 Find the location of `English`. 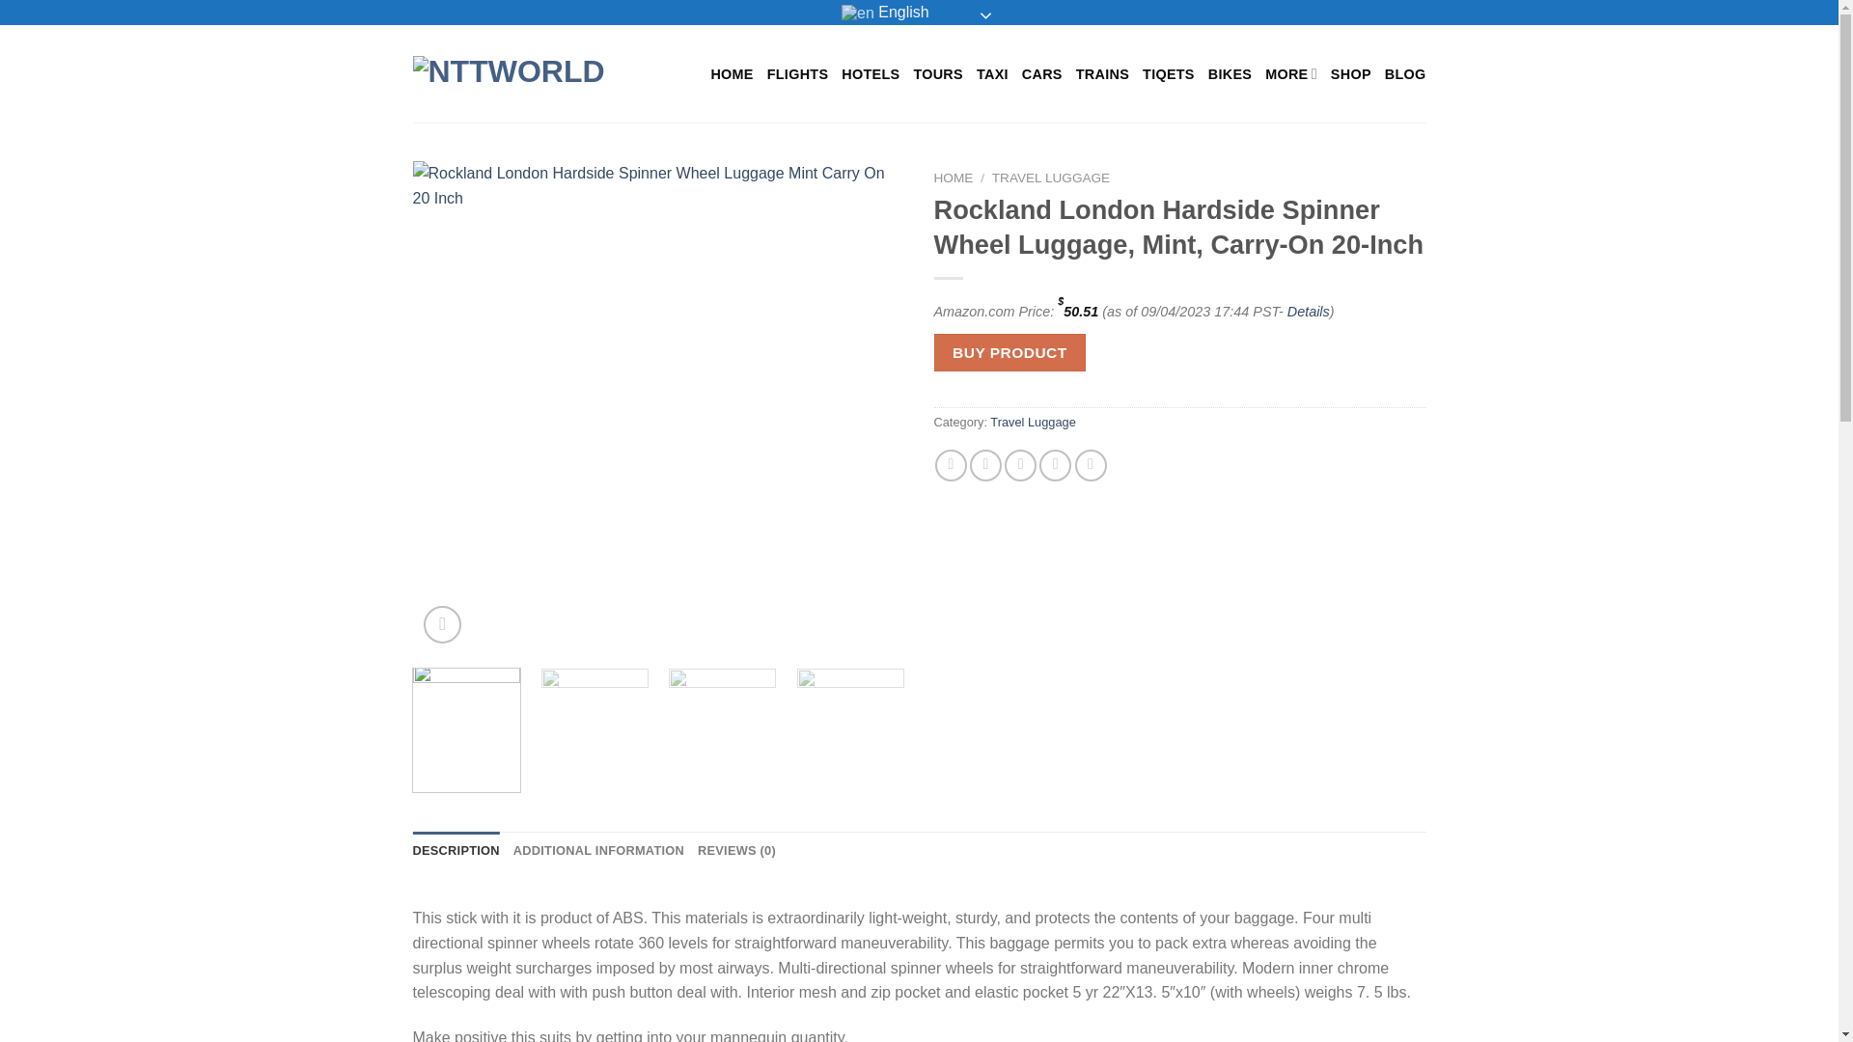

English is located at coordinates (919, 12).